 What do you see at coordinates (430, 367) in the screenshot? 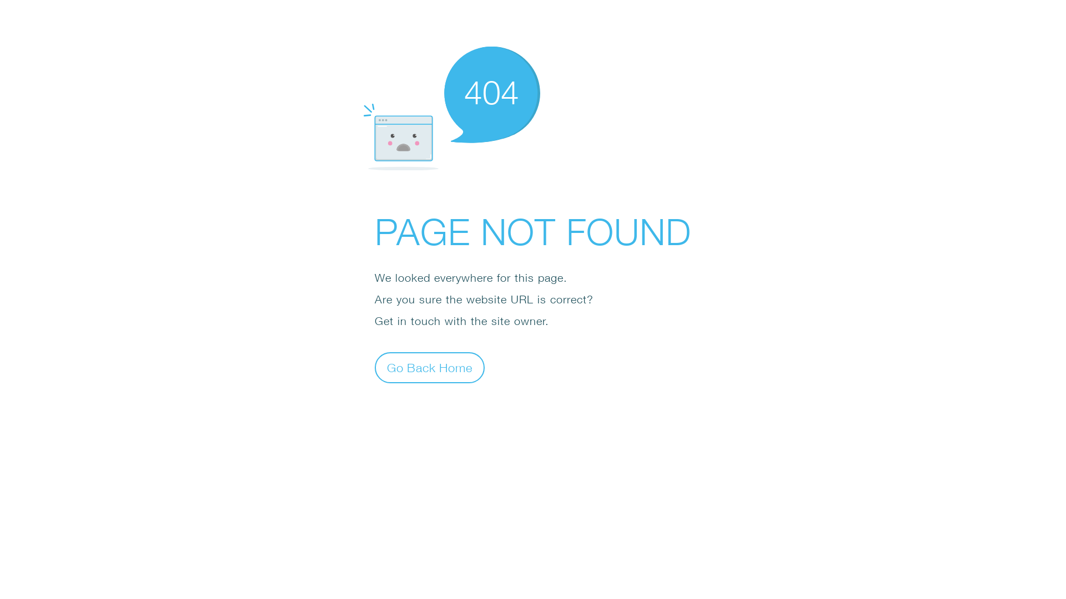
I see `Go Back Home` at bounding box center [430, 367].